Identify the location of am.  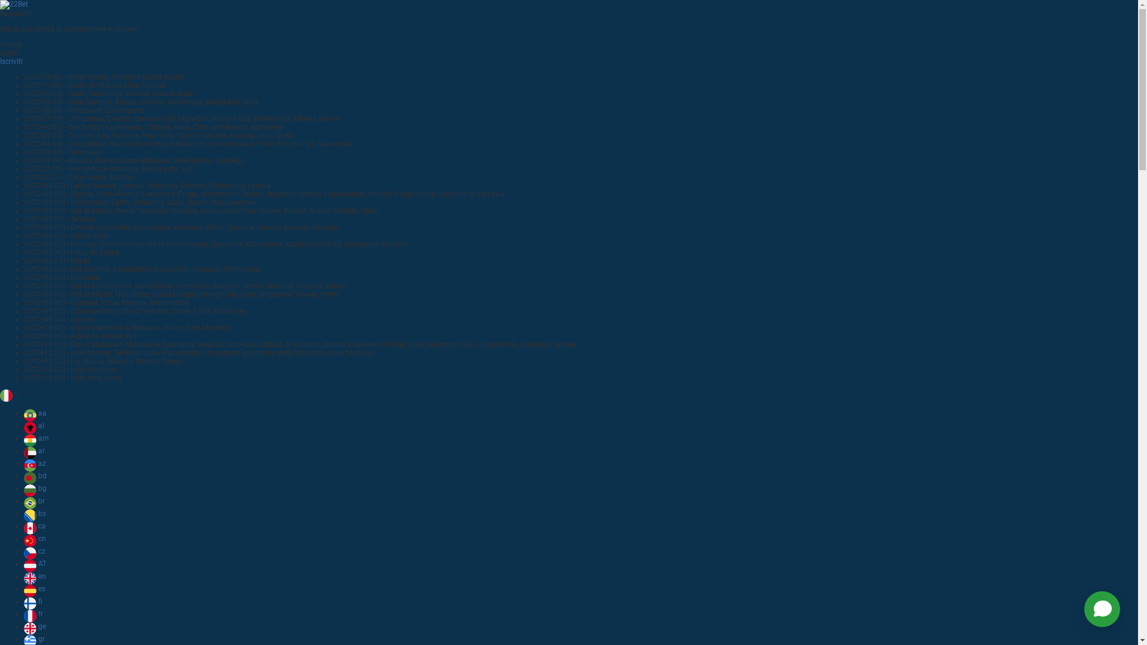
(36, 438).